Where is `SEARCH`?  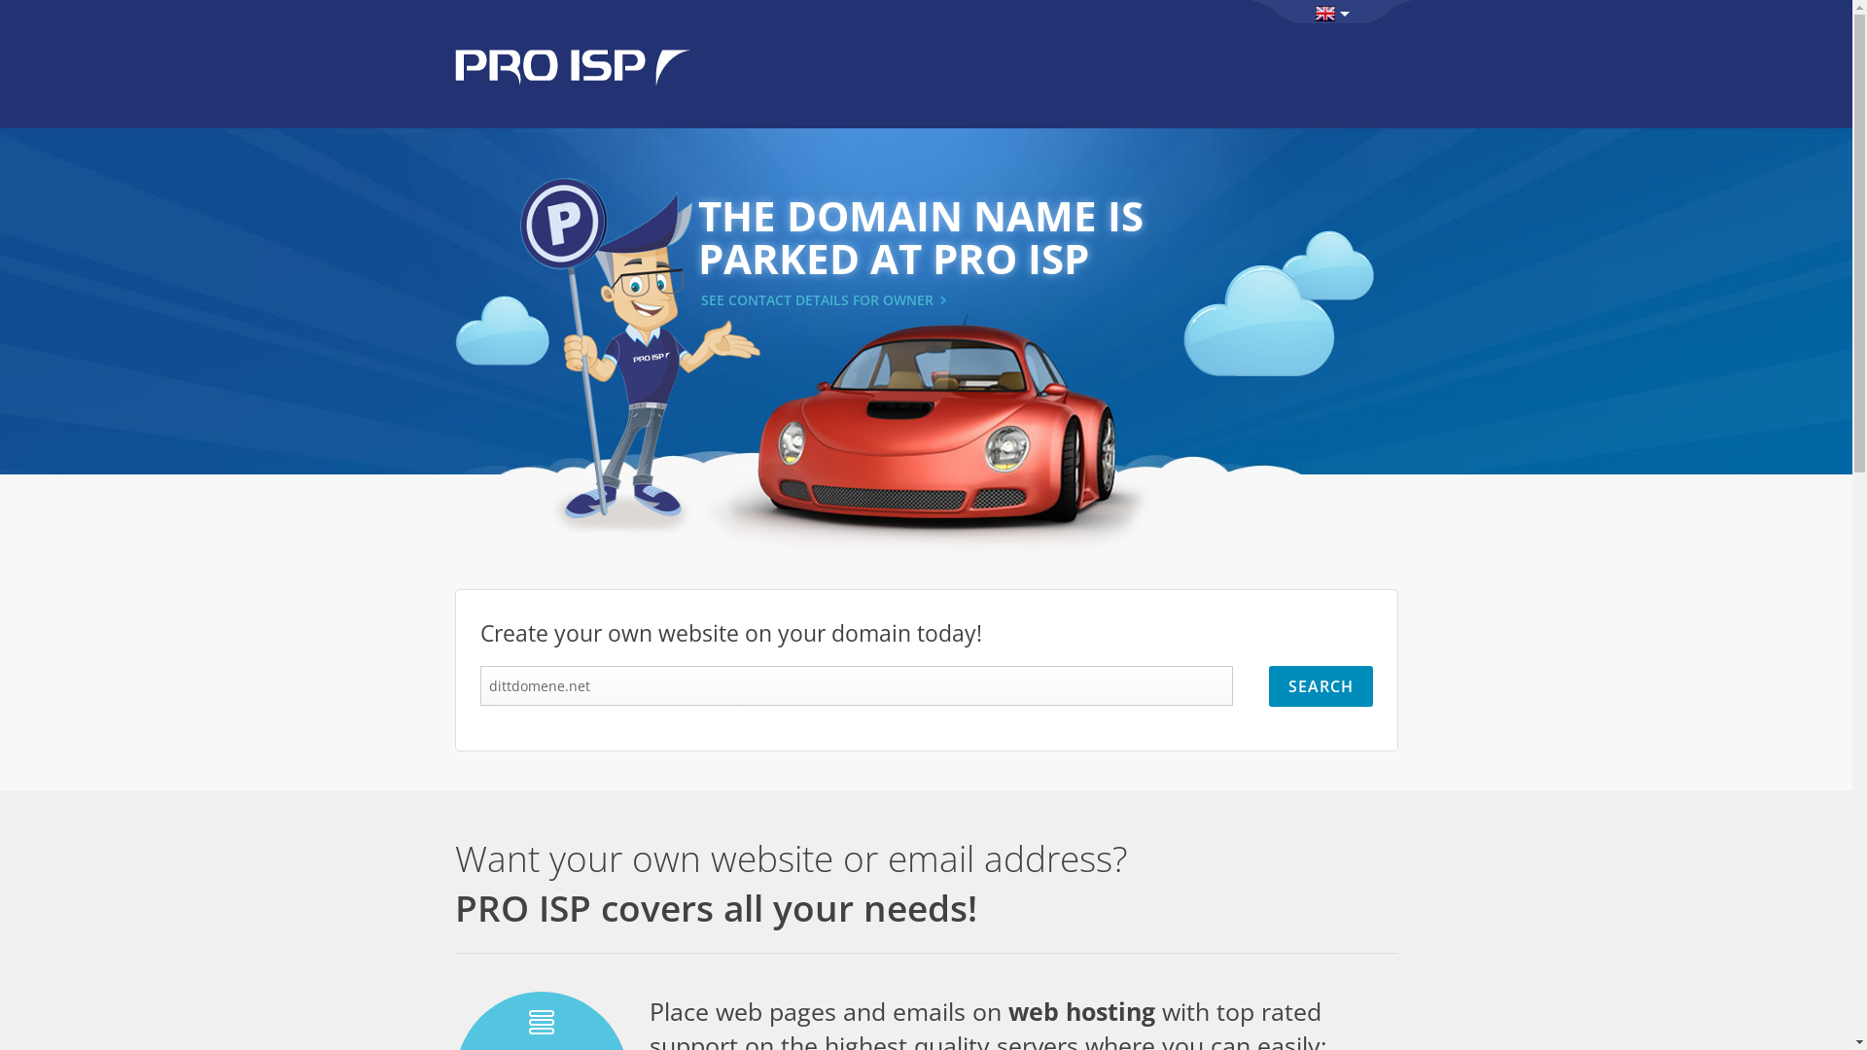
SEARCH is located at coordinates (1321, 686).